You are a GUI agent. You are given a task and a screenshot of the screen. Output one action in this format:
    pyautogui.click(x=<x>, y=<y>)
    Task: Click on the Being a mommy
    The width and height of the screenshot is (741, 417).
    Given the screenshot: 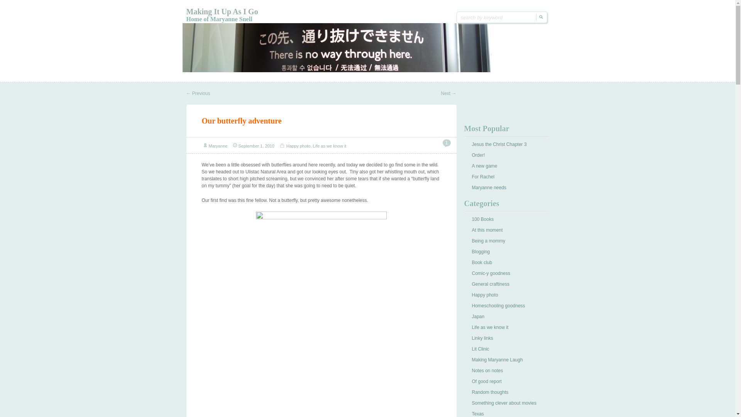 What is the action you would take?
    pyautogui.click(x=488, y=241)
    